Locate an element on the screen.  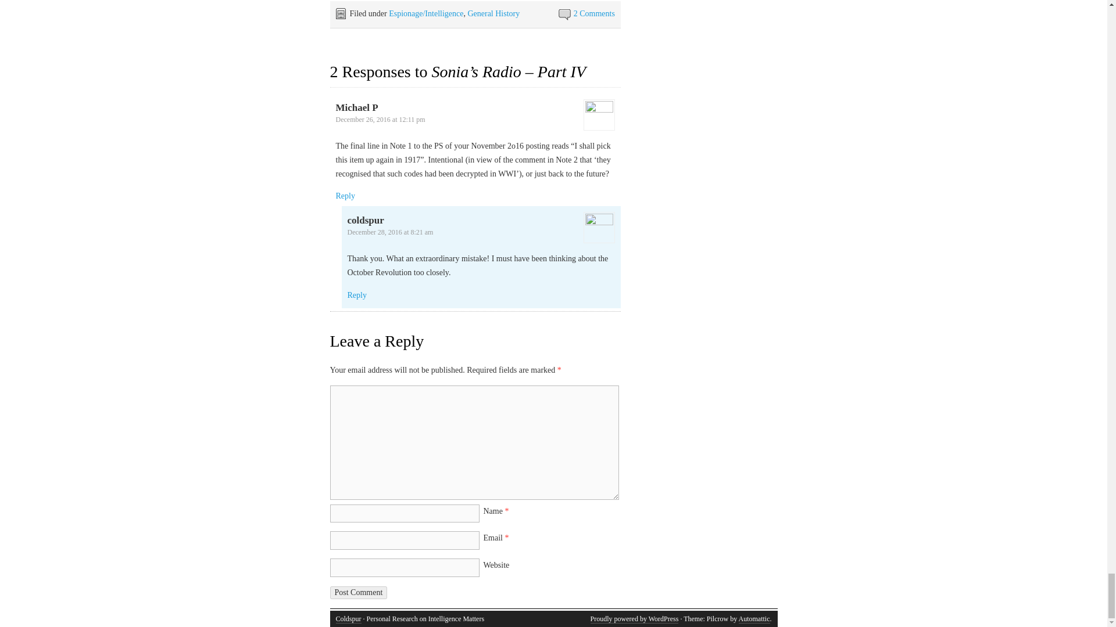
December 26, 2016 at 12:11 pm is located at coordinates (380, 119).